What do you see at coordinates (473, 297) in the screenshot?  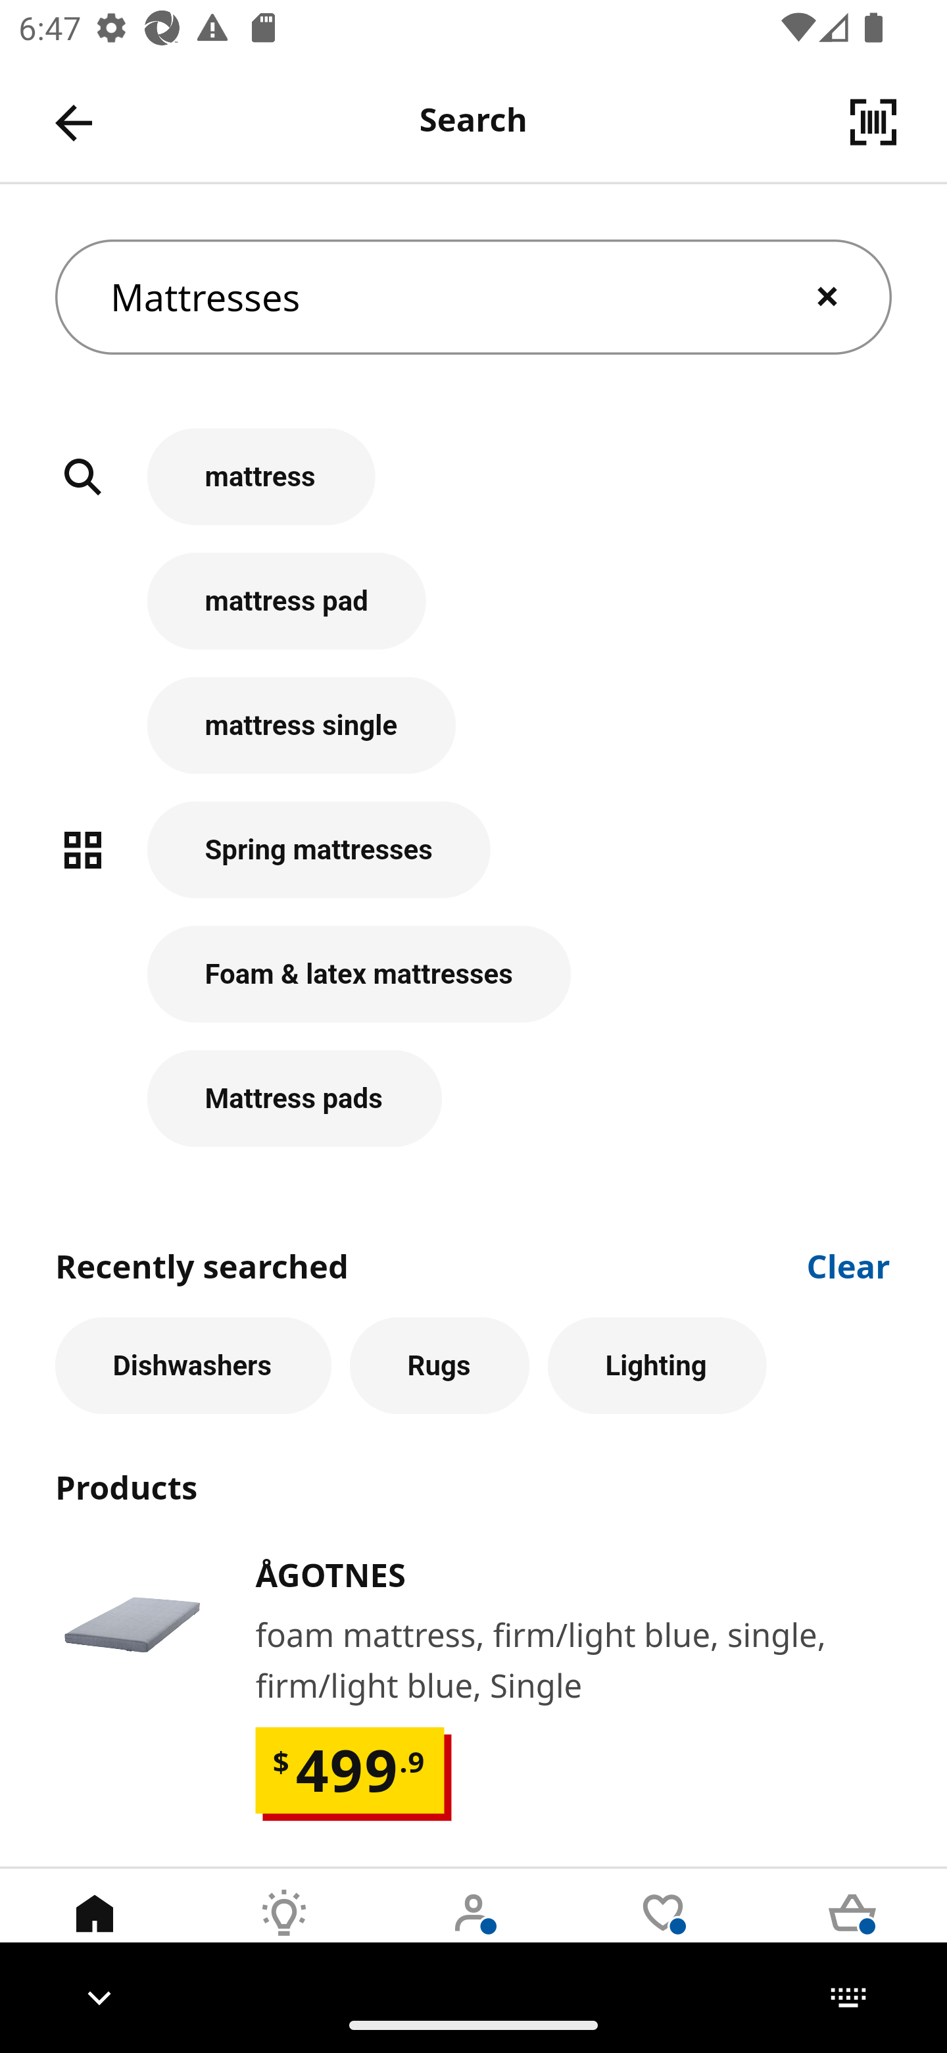 I see `Mattresses` at bounding box center [473, 297].